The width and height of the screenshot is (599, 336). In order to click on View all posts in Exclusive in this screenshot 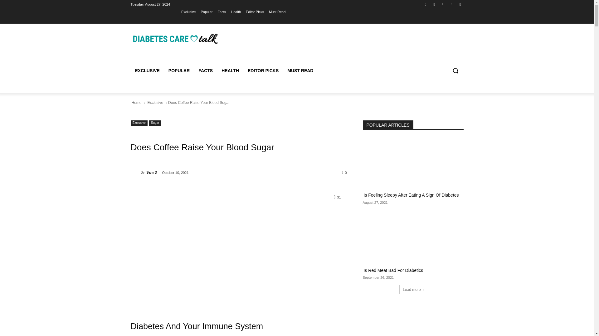, I will do `click(155, 103)`.